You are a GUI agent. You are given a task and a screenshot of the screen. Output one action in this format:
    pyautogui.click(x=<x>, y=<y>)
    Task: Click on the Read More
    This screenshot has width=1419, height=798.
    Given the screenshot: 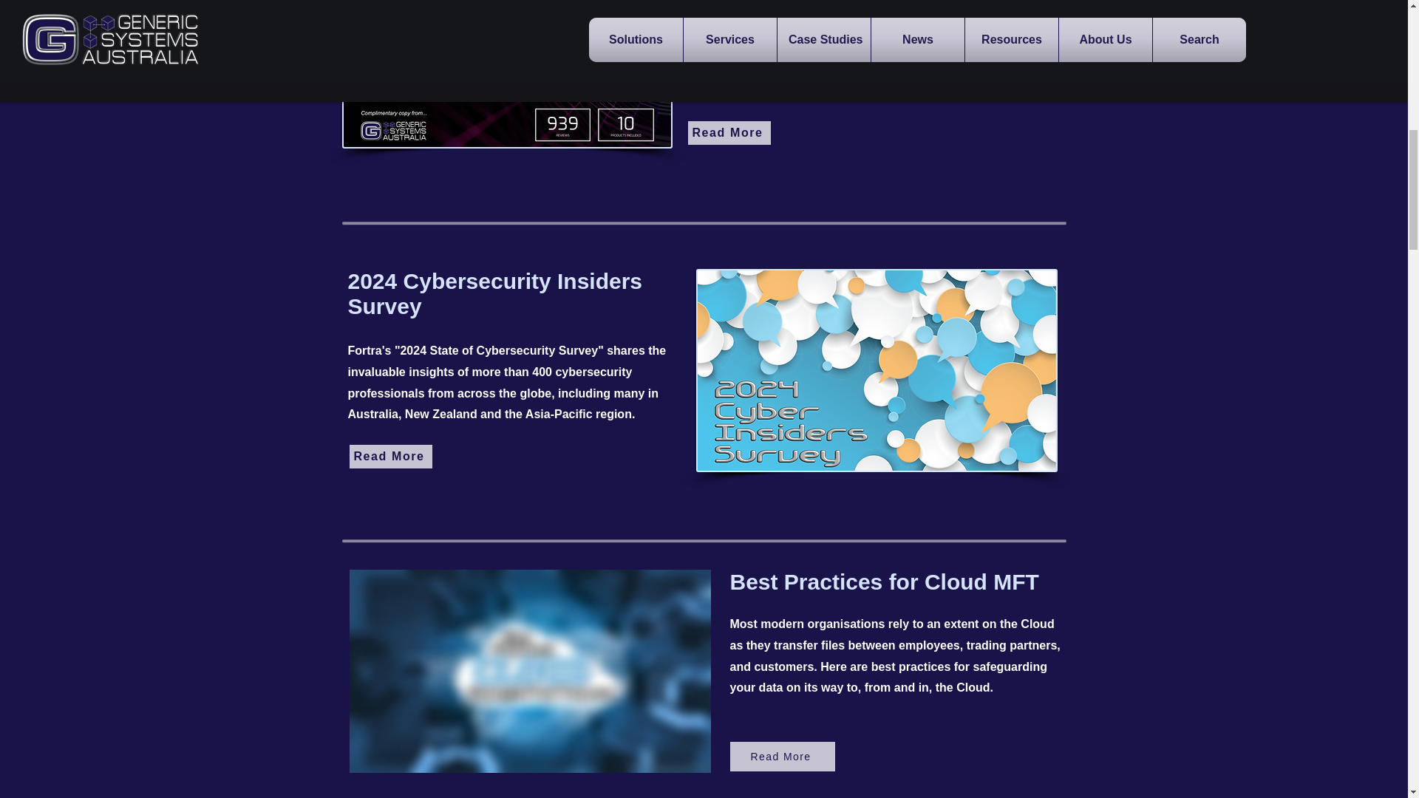 What is the action you would take?
    pyautogui.click(x=390, y=456)
    